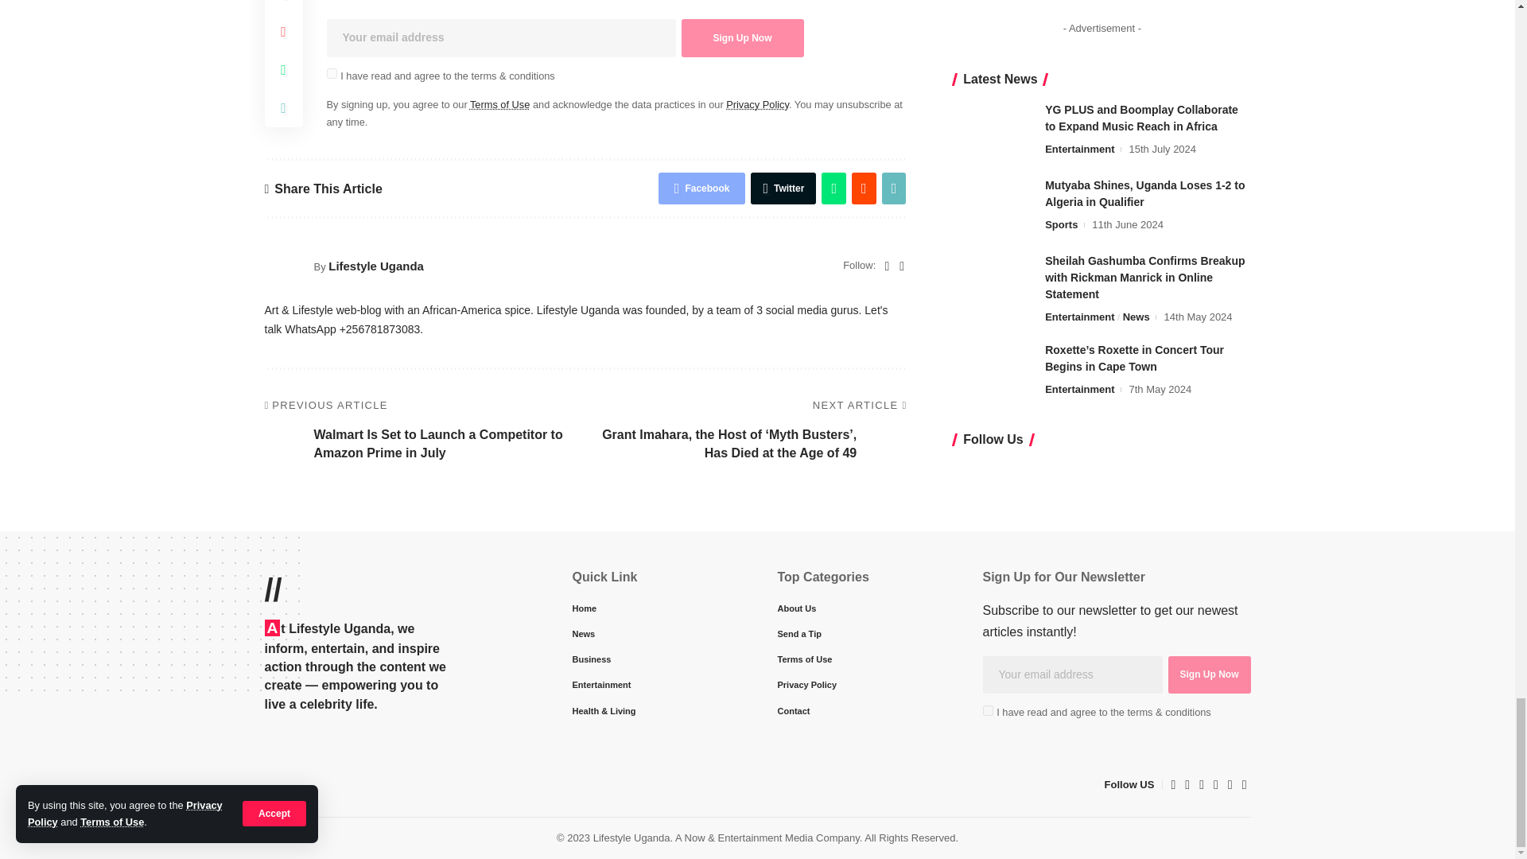 The image size is (1527, 859). What do you see at coordinates (988, 709) in the screenshot?
I see `1` at bounding box center [988, 709].